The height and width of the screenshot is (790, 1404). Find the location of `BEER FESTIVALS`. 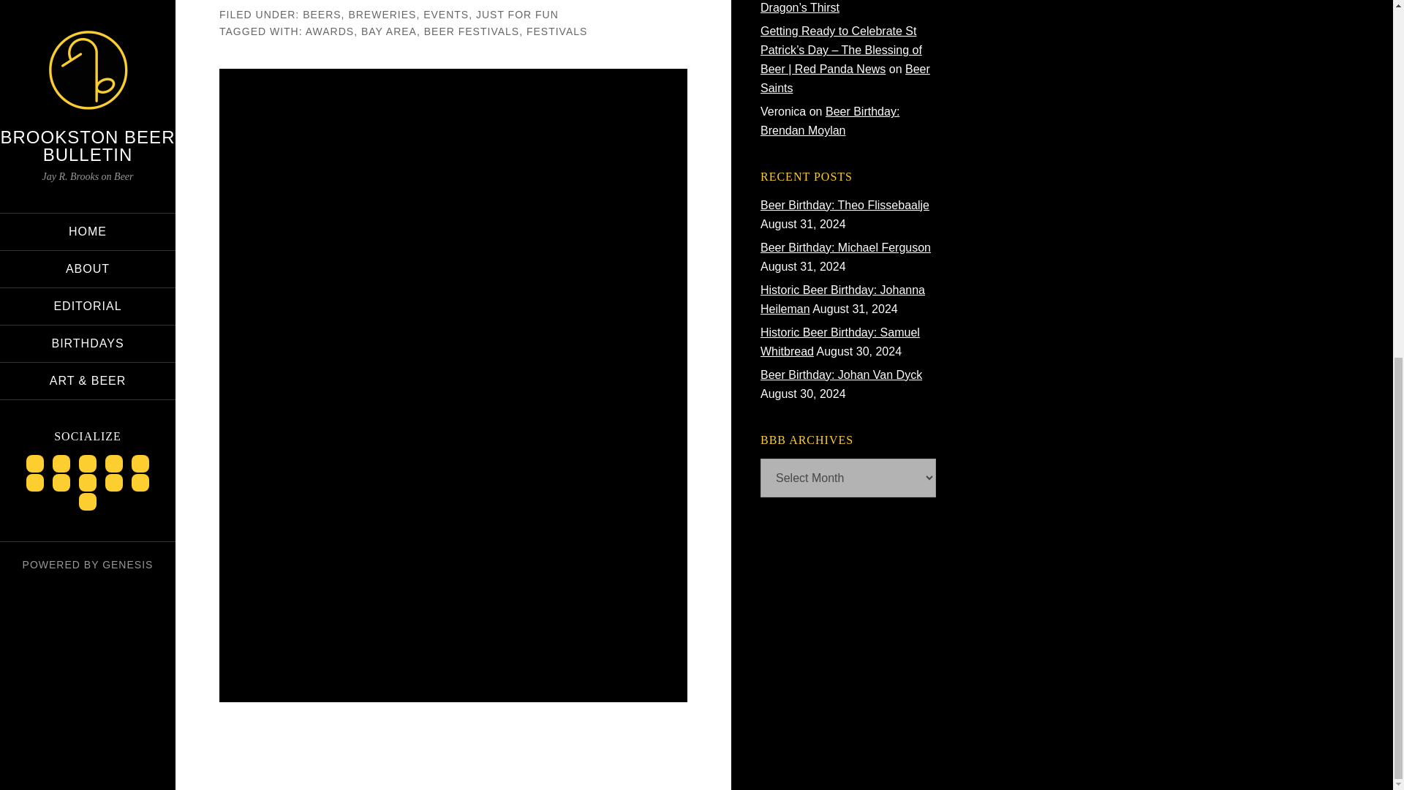

BEER FESTIVALS is located at coordinates (471, 30).